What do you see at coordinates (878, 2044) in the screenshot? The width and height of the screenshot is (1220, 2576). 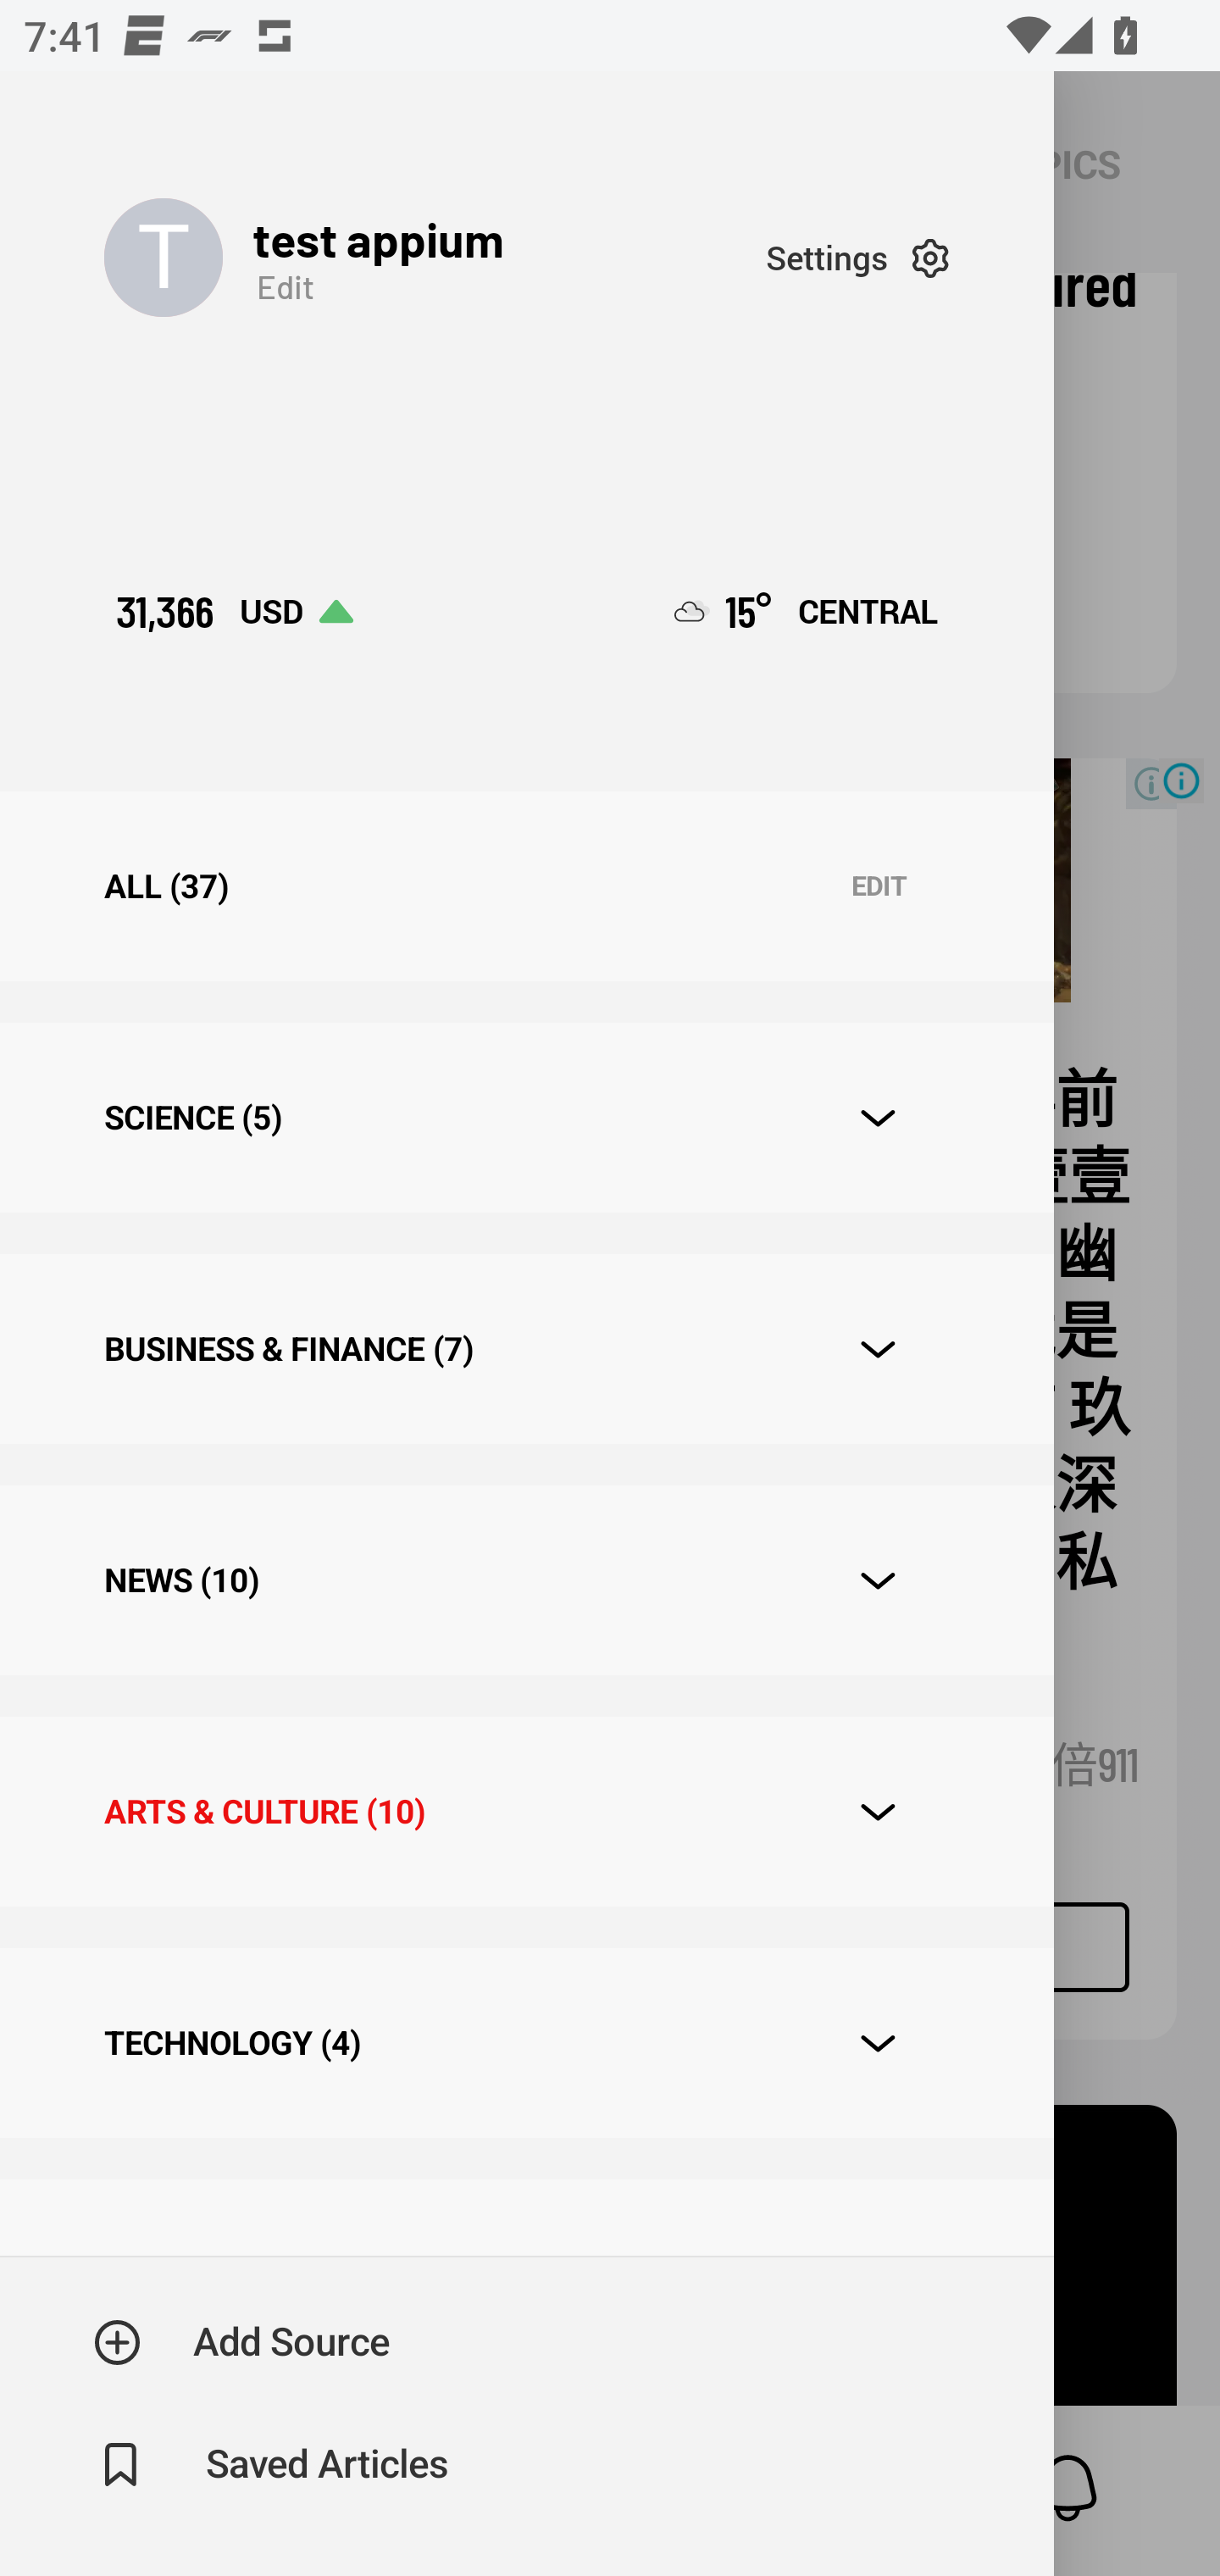 I see `Expand Button` at bounding box center [878, 2044].